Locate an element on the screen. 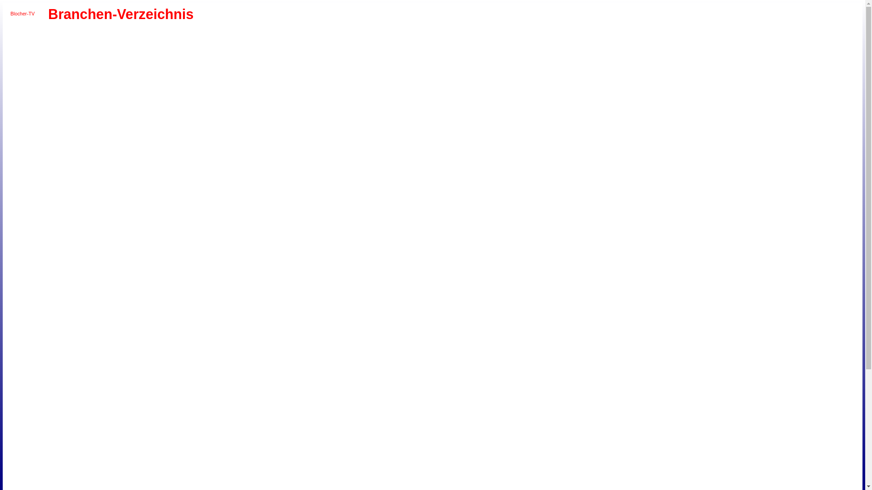 Image resolution: width=872 pixels, height=490 pixels. Tennishalle Burgdorf AG  Burgdorf Restaurant Tenniscenter  is located at coordinates (180, 235).